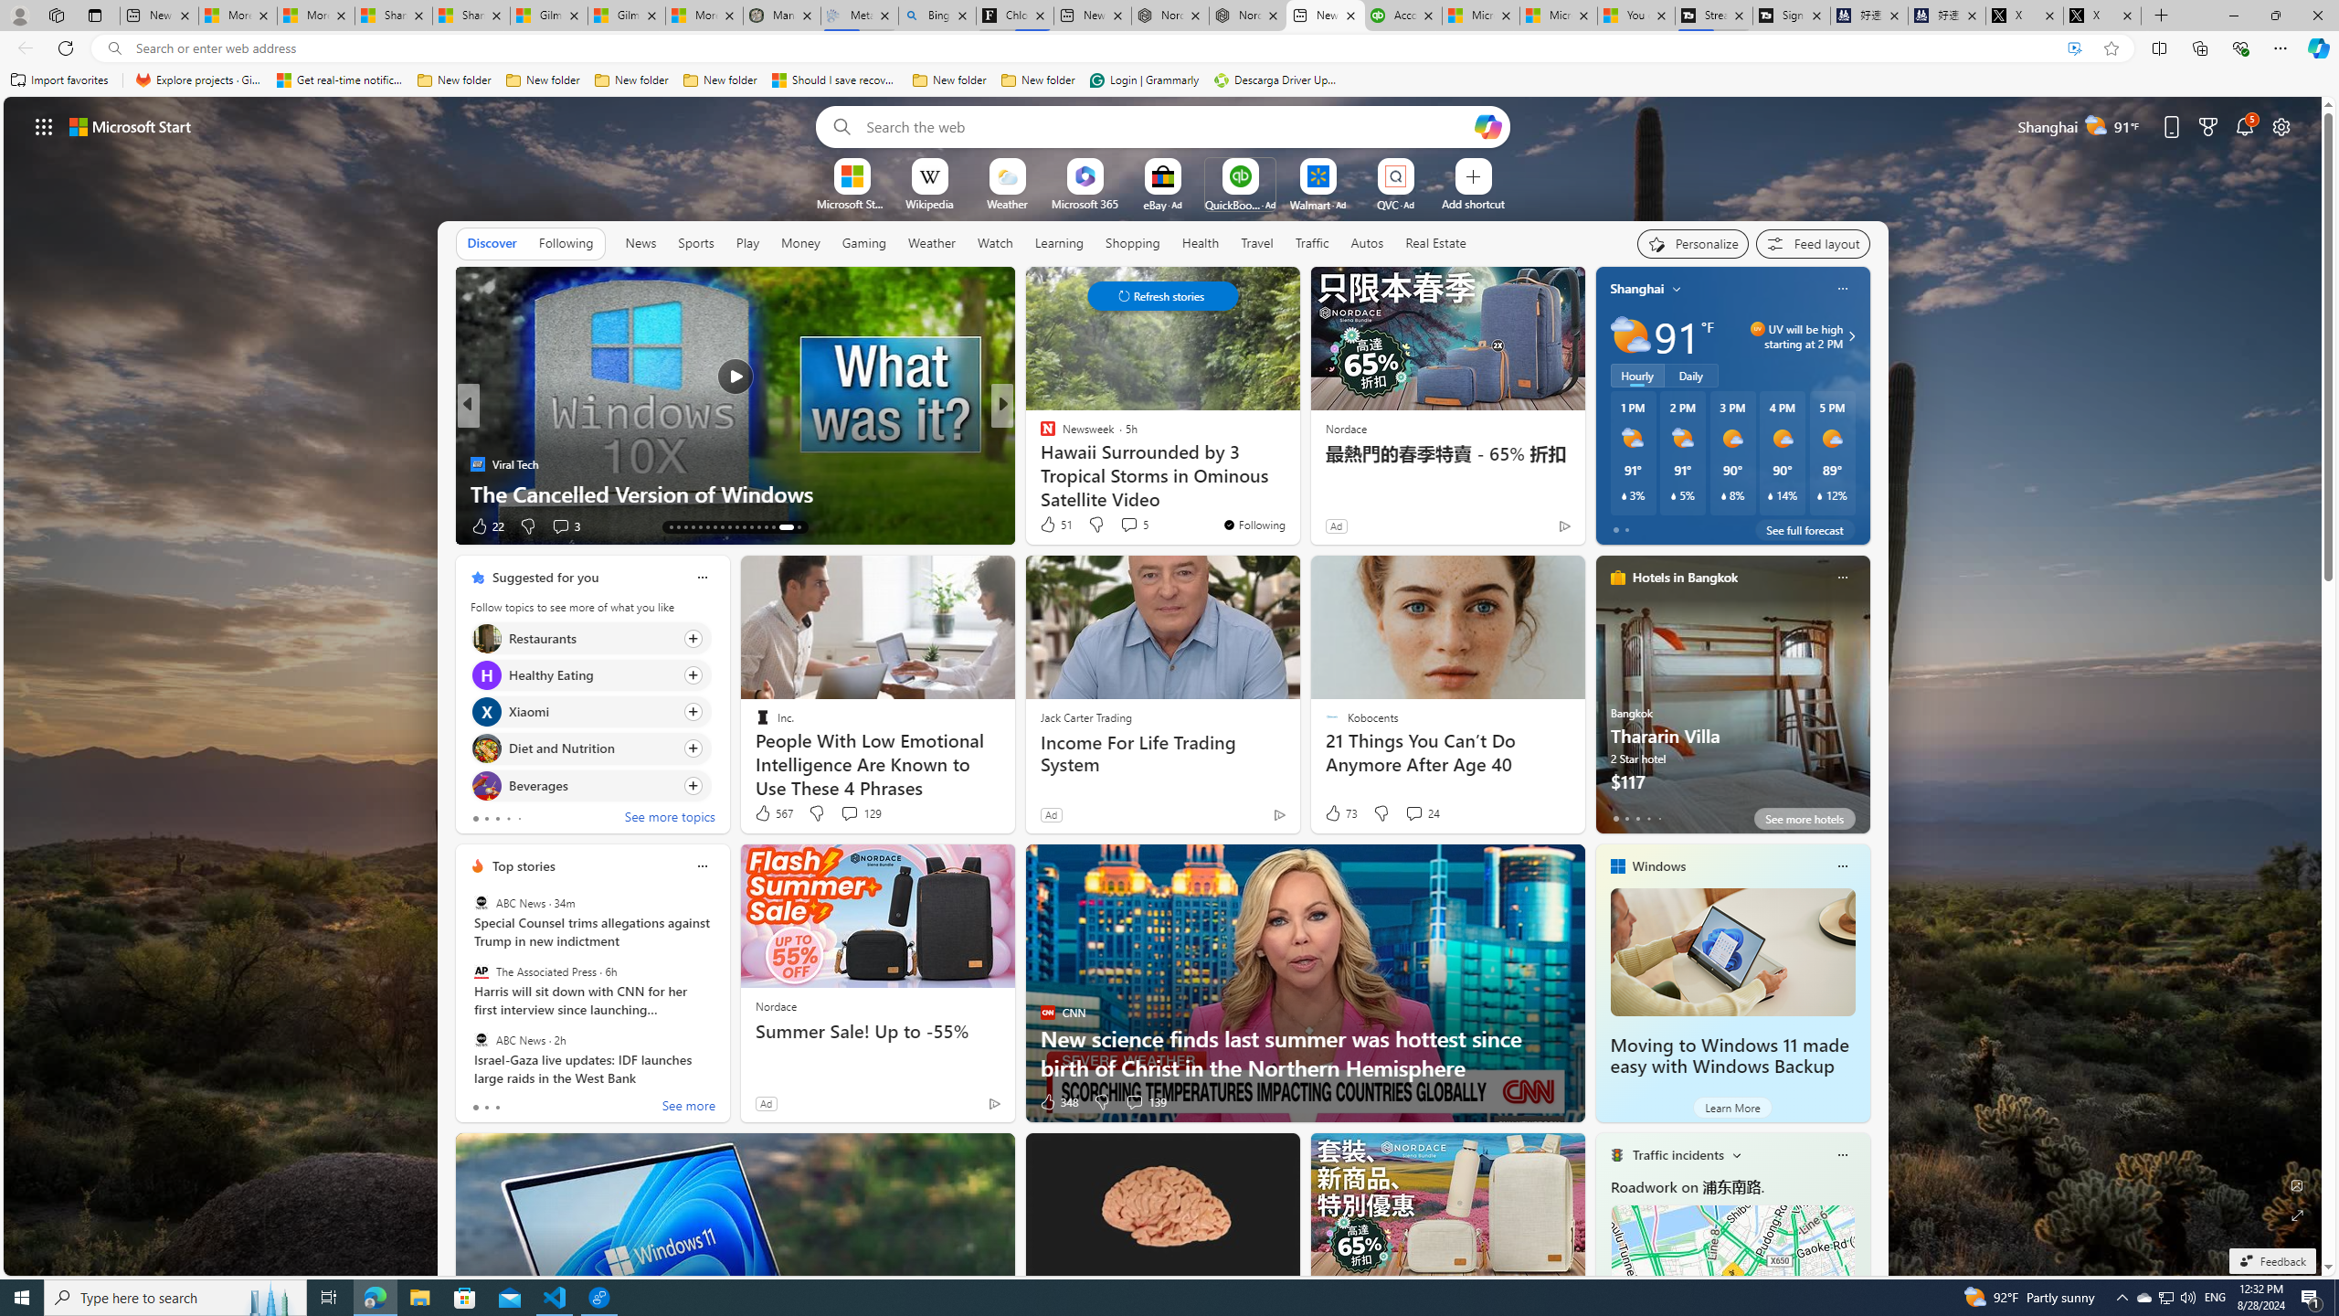  What do you see at coordinates (1369, 242) in the screenshot?
I see `Autos` at bounding box center [1369, 242].